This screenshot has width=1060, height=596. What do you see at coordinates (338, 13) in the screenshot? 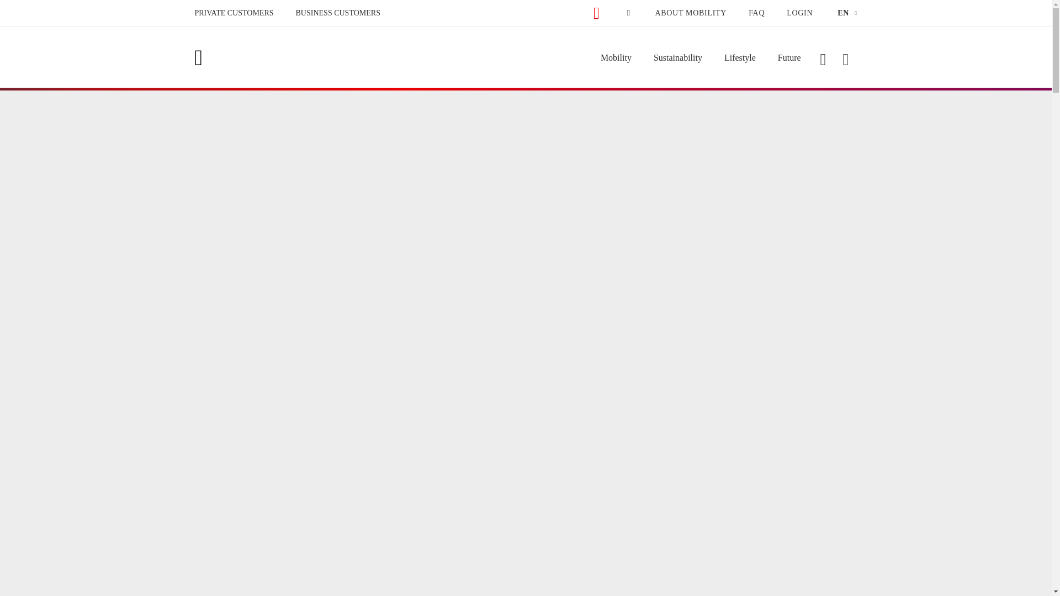
I see `BUSINESS CUSTOMERS` at bounding box center [338, 13].